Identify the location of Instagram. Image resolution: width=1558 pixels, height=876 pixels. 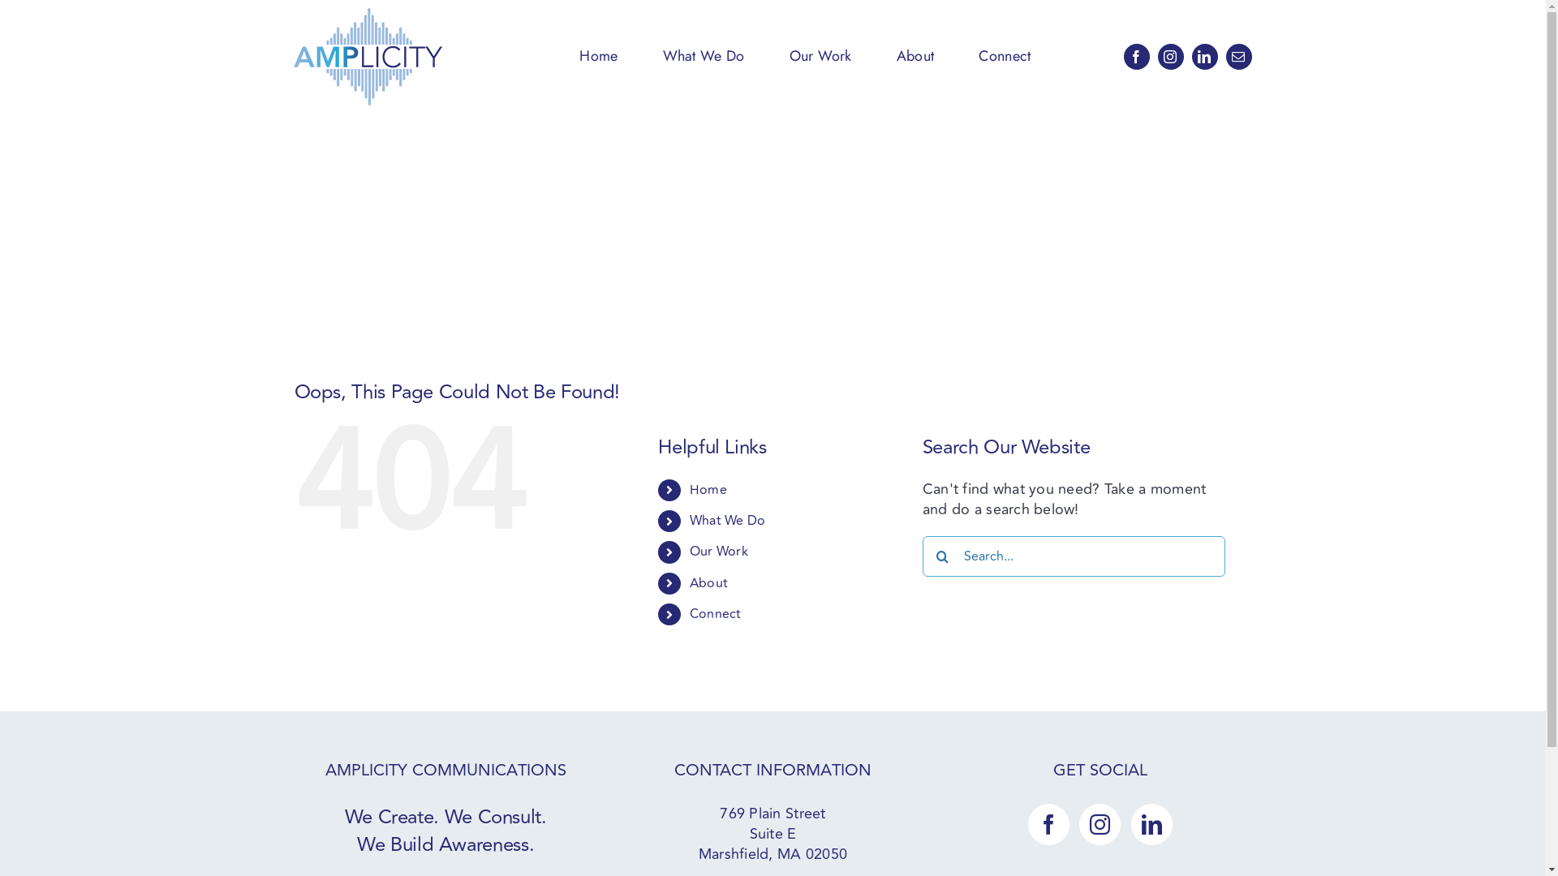
(1171, 57).